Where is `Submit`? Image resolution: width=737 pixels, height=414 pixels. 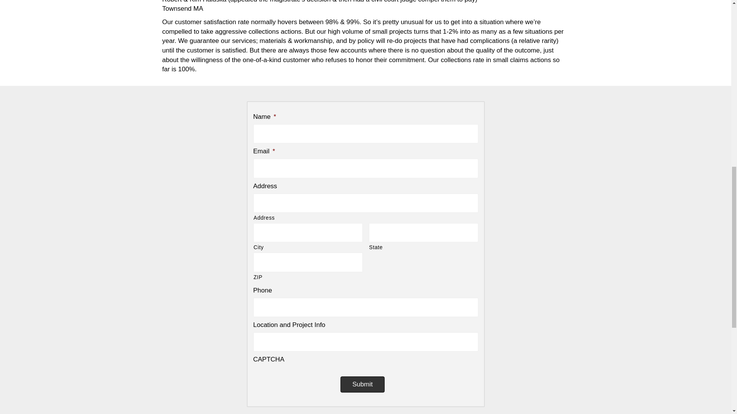
Submit is located at coordinates (370, 41).